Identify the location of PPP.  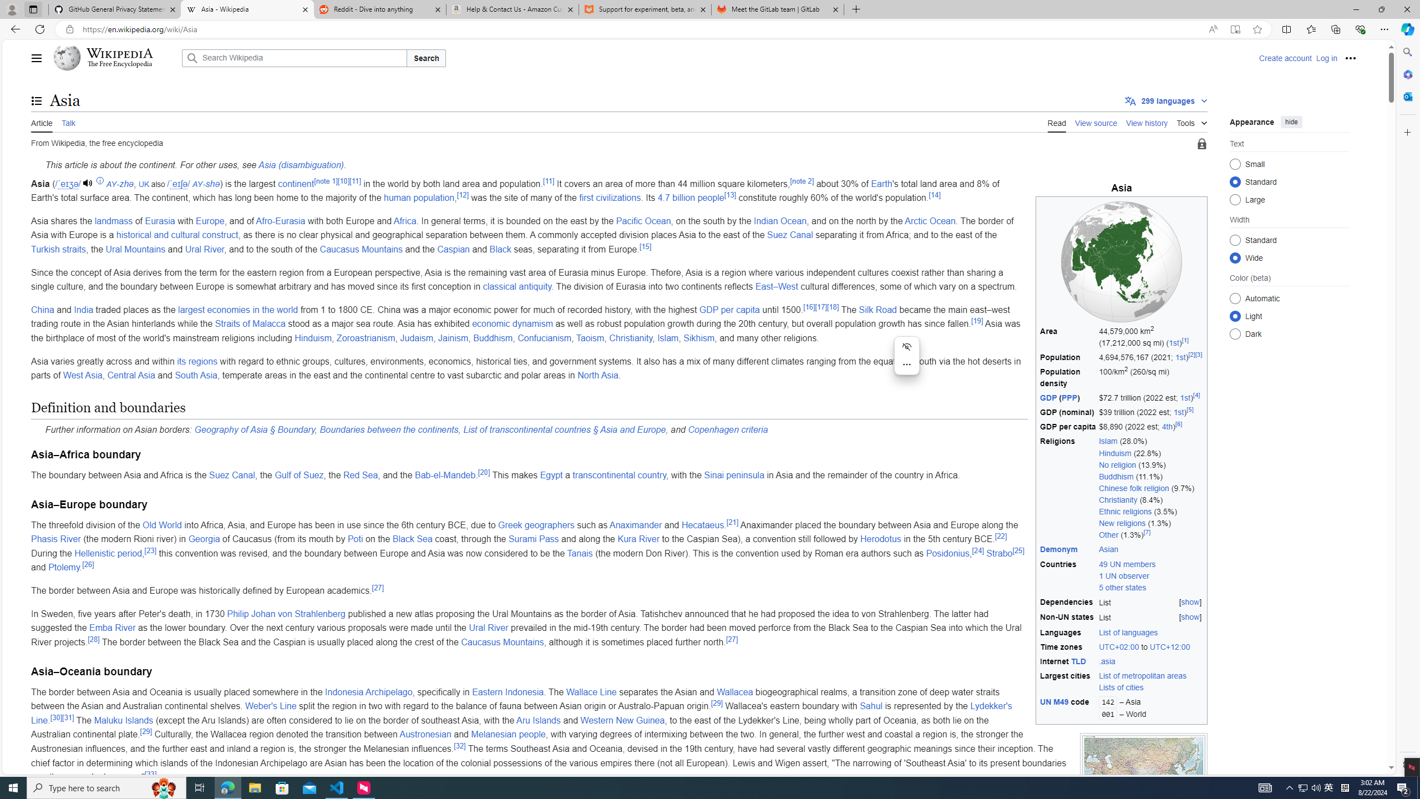
(1069, 397).